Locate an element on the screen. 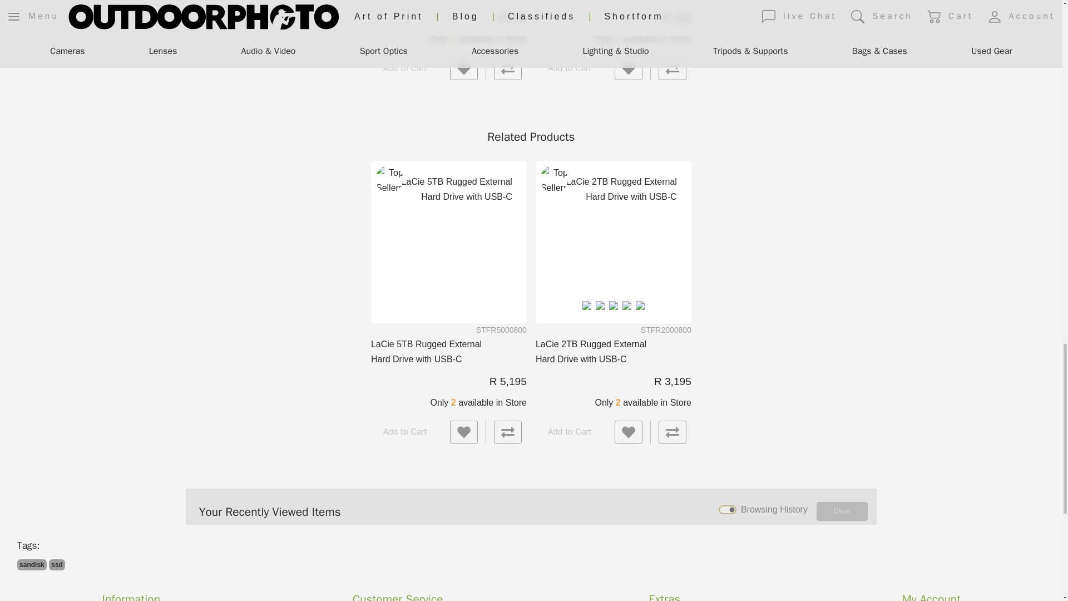 This screenshot has height=601, width=1068. LaCie 5TB Rugged External Hard Drive with USB-C is located at coordinates (449, 238).